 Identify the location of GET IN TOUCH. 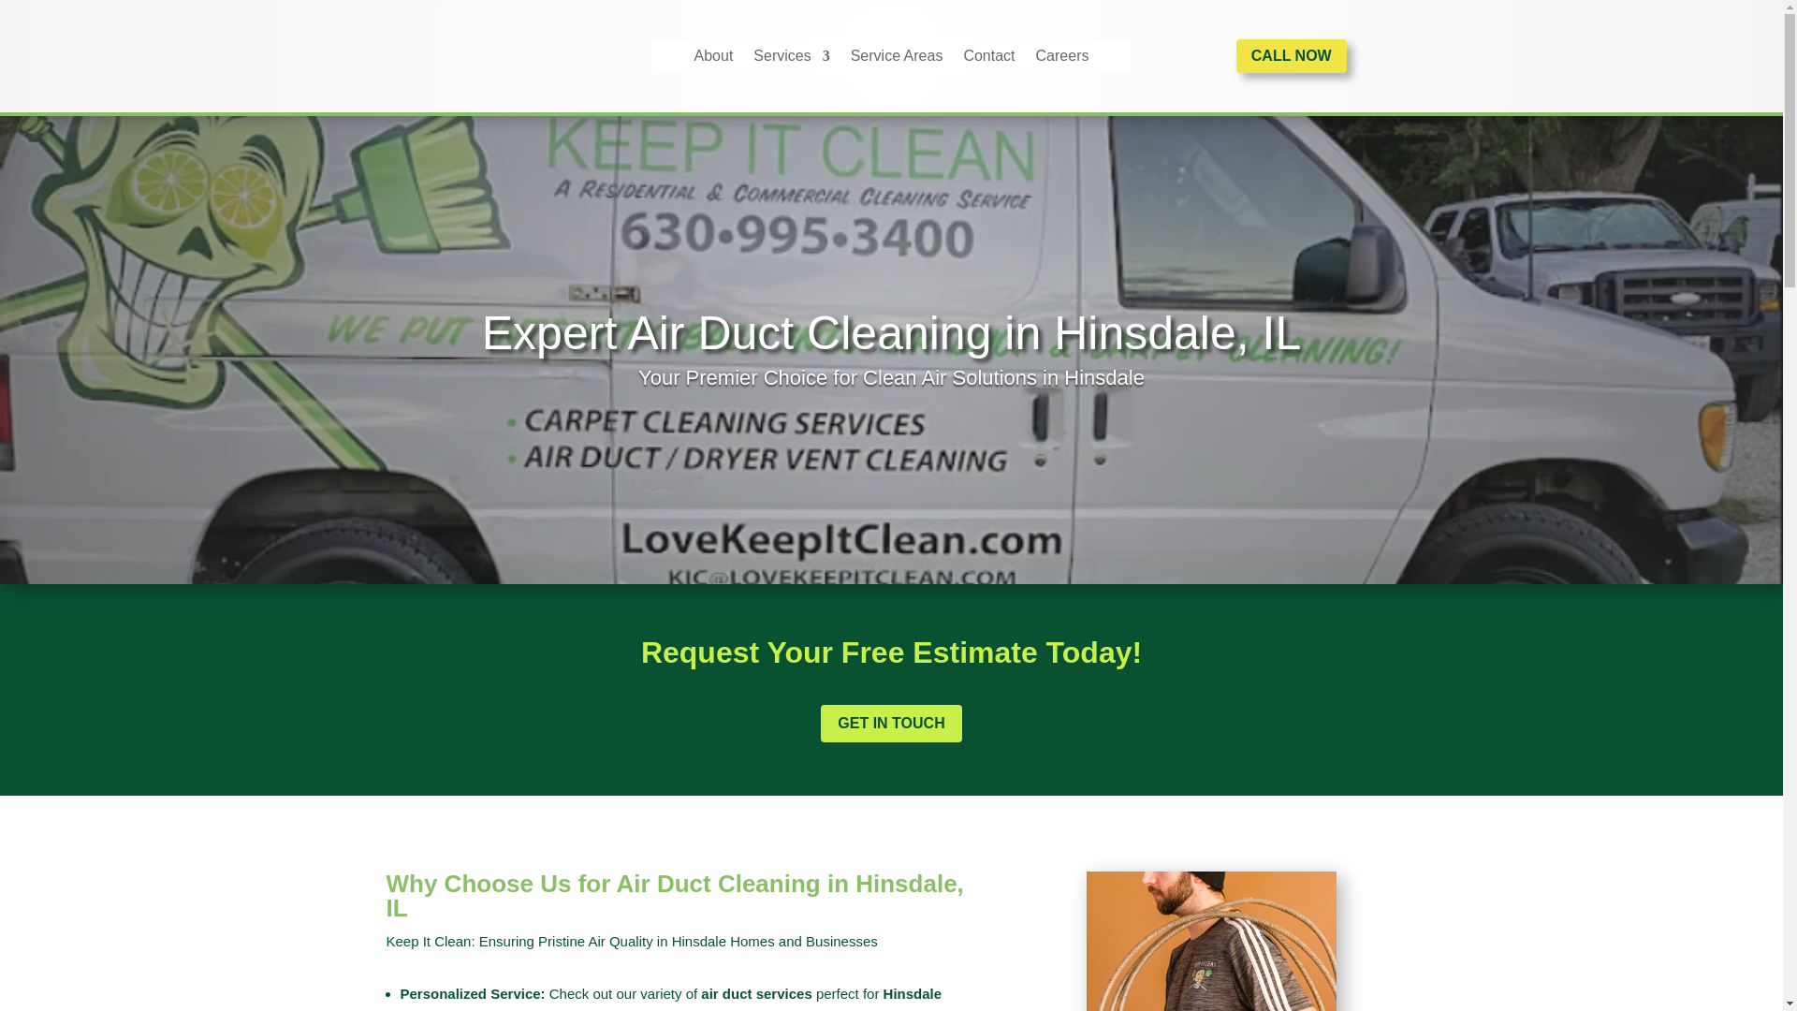
(891, 723).